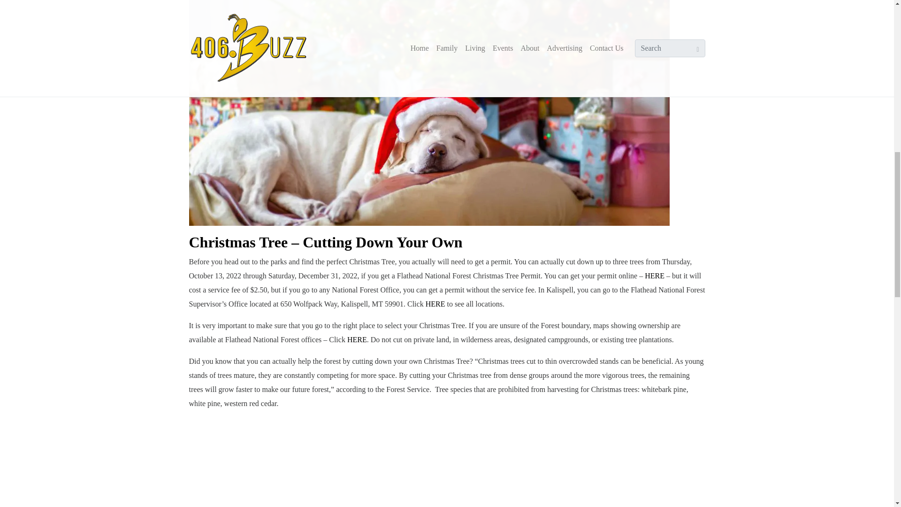 This screenshot has width=901, height=507. Describe the element at coordinates (357, 339) in the screenshot. I see `HERE` at that location.